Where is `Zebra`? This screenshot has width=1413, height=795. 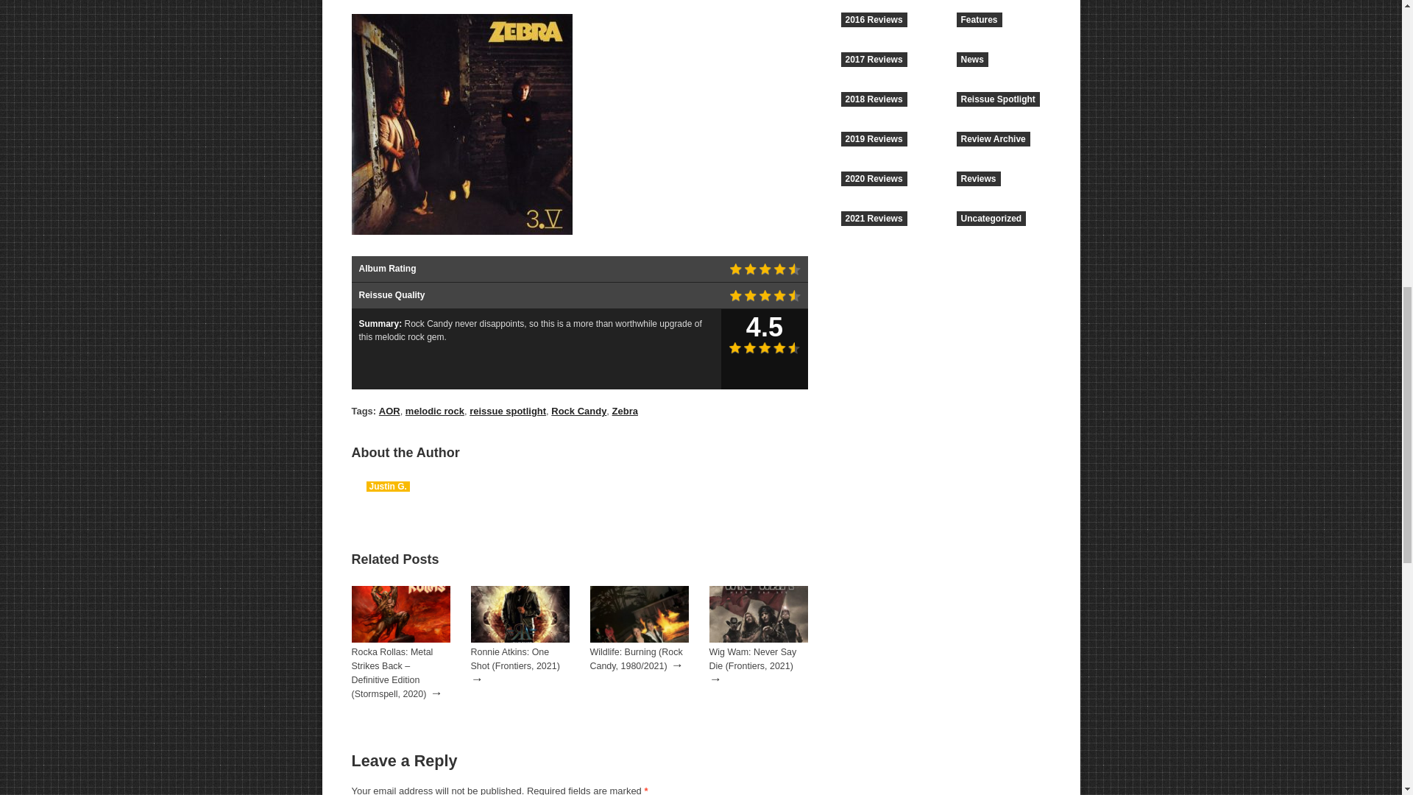 Zebra is located at coordinates (625, 411).